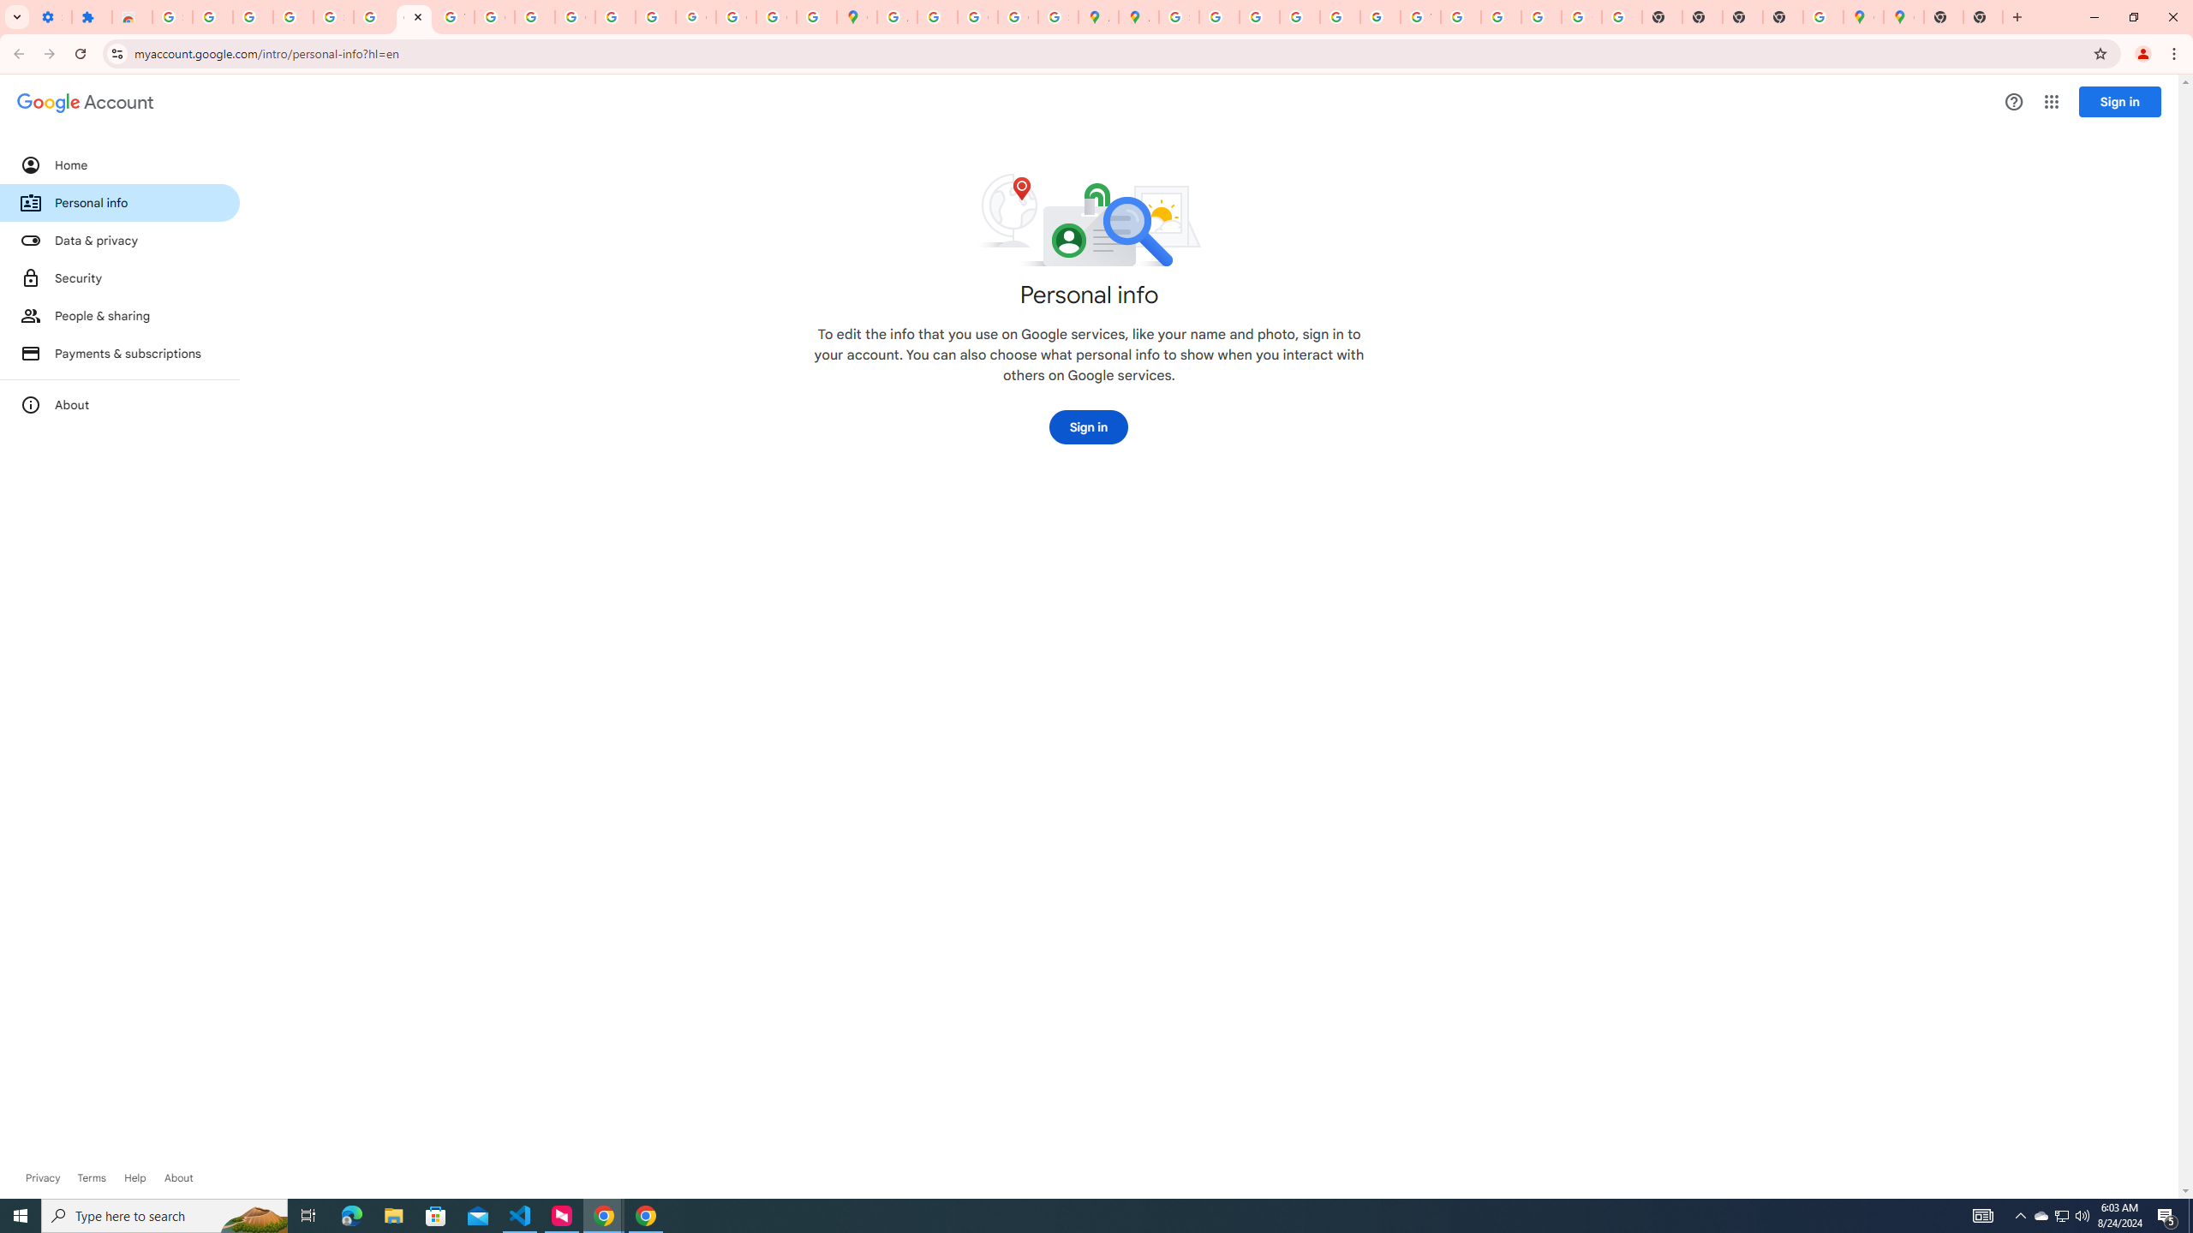 This screenshot has height=1233, width=2193. What do you see at coordinates (857, 17) in the screenshot?
I see `Google Maps` at bounding box center [857, 17].